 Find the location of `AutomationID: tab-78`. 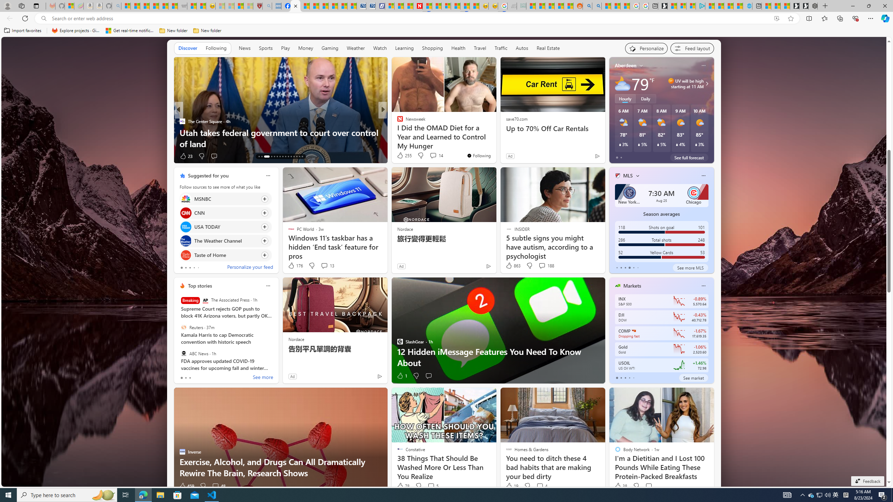

AutomationID: tab-78 is located at coordinates (297, 157).